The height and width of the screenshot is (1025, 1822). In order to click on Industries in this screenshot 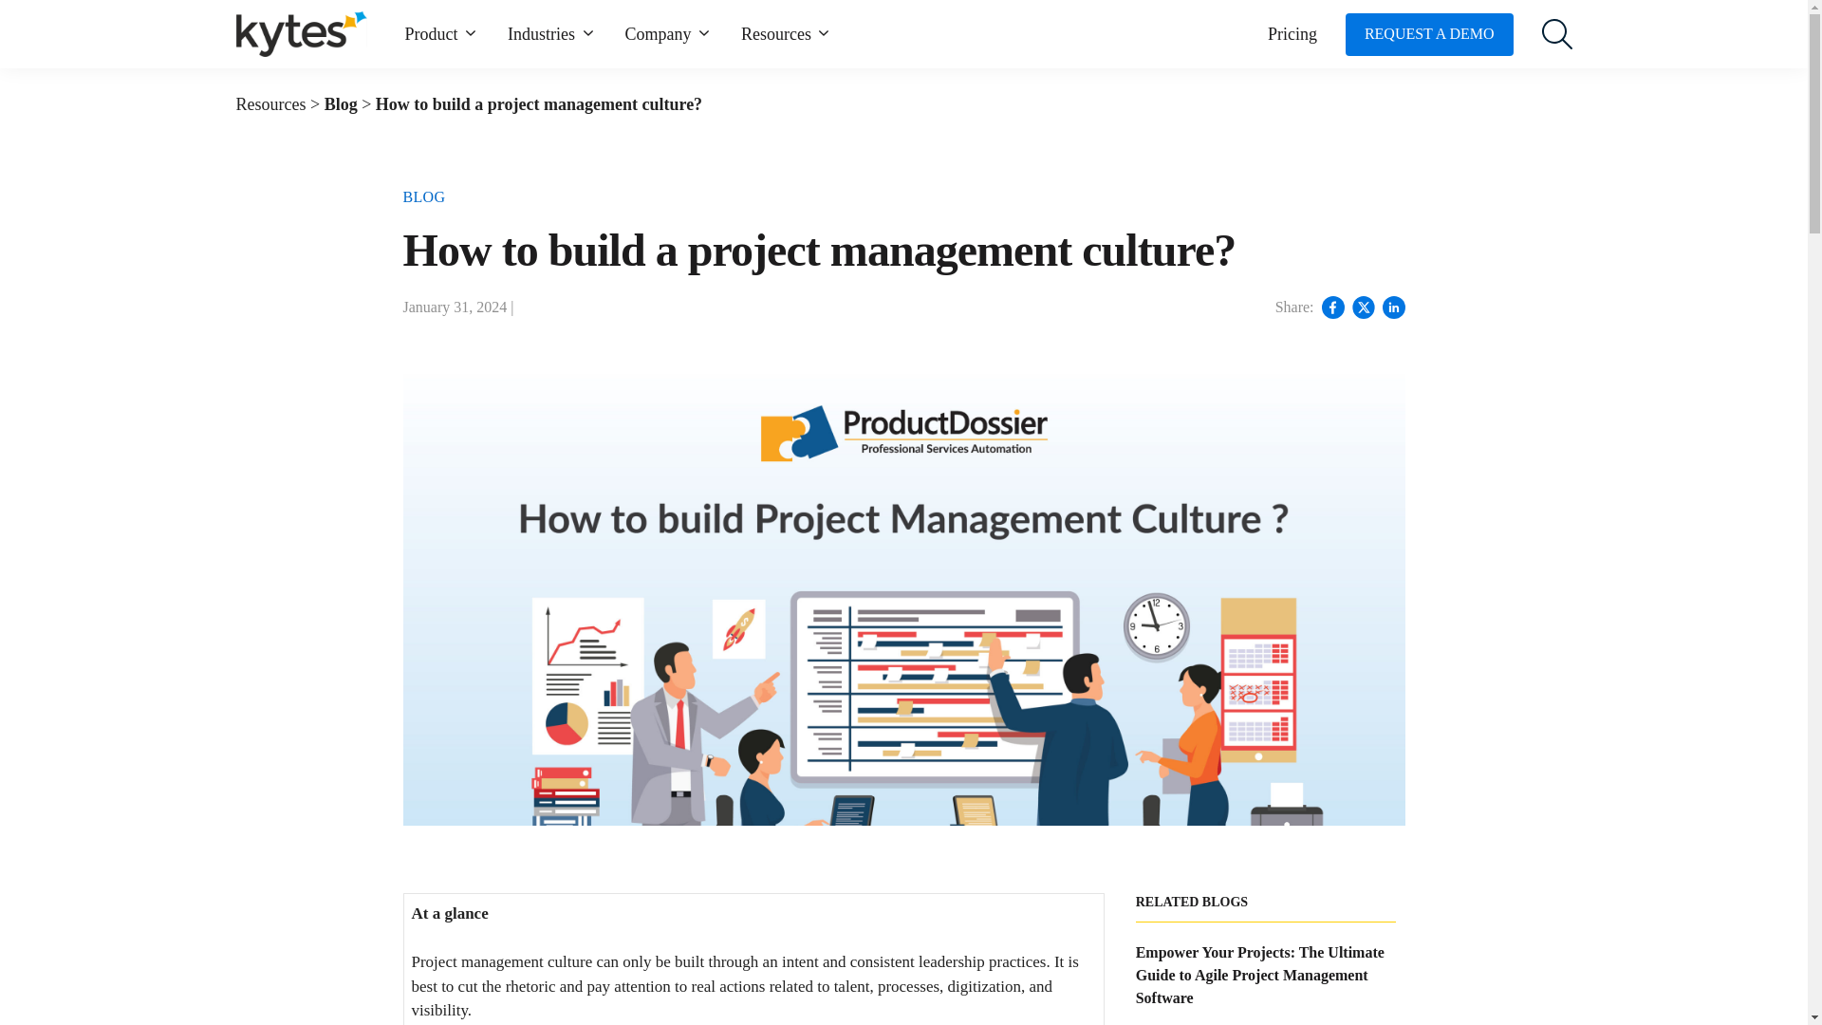, I will do `click(552, 34)`.